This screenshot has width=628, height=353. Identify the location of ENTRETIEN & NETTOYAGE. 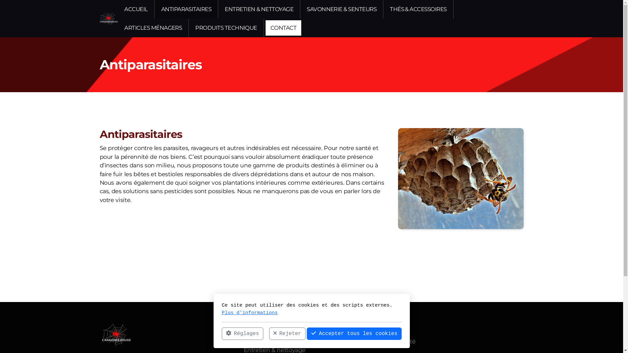
(259, 9).